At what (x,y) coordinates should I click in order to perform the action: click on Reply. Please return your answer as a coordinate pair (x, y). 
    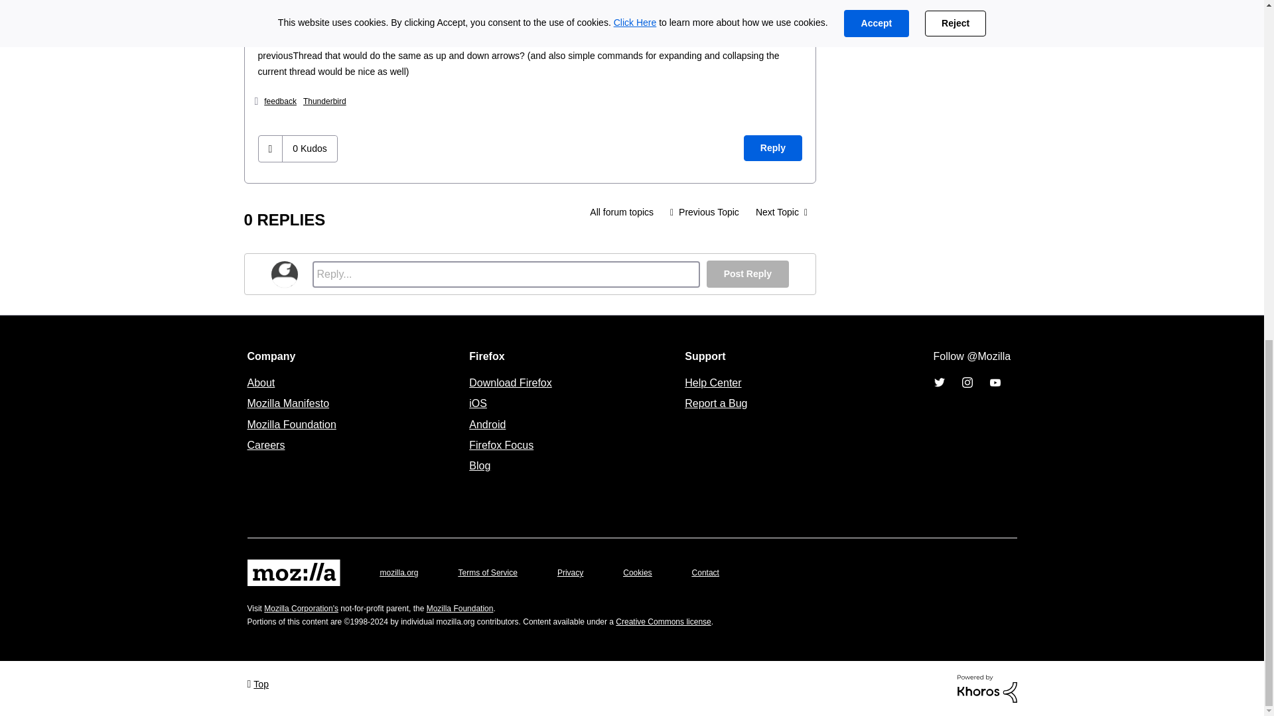
    Looking at the image, I should click on (773, 149).